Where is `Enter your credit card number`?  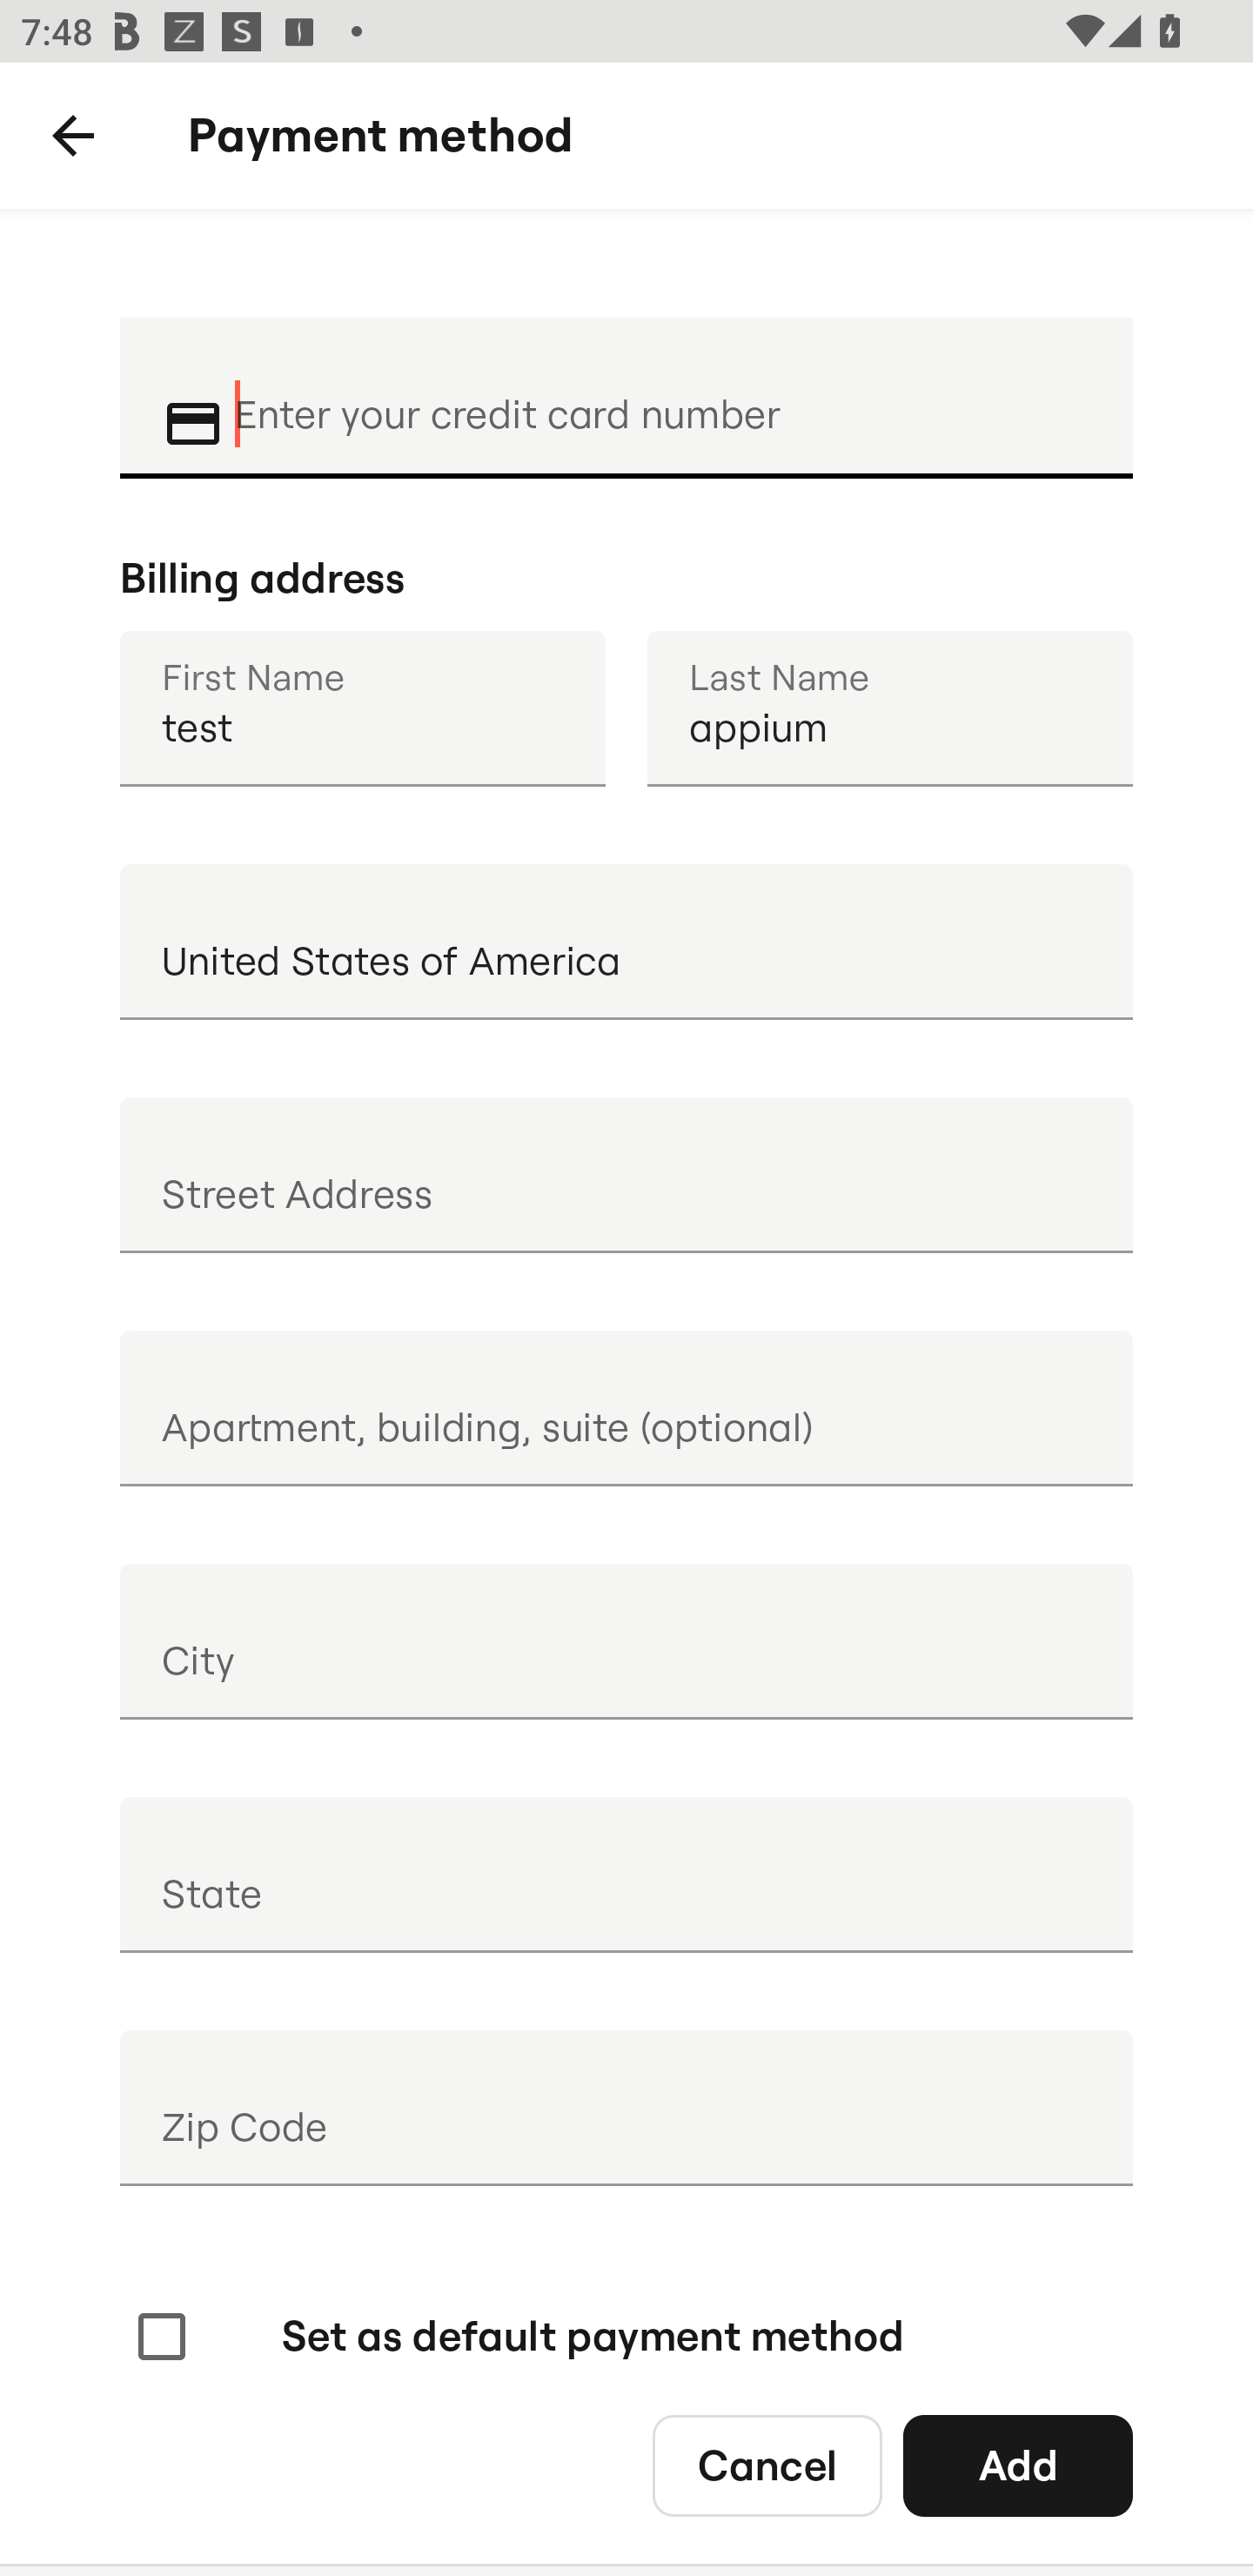
Enter your credit card number is located at coordinates (663, 395).